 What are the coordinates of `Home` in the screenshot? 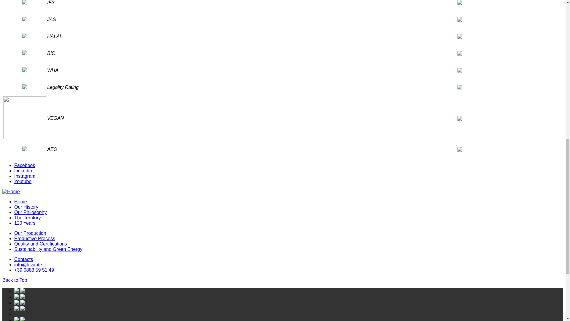 It's located at (20, 202).